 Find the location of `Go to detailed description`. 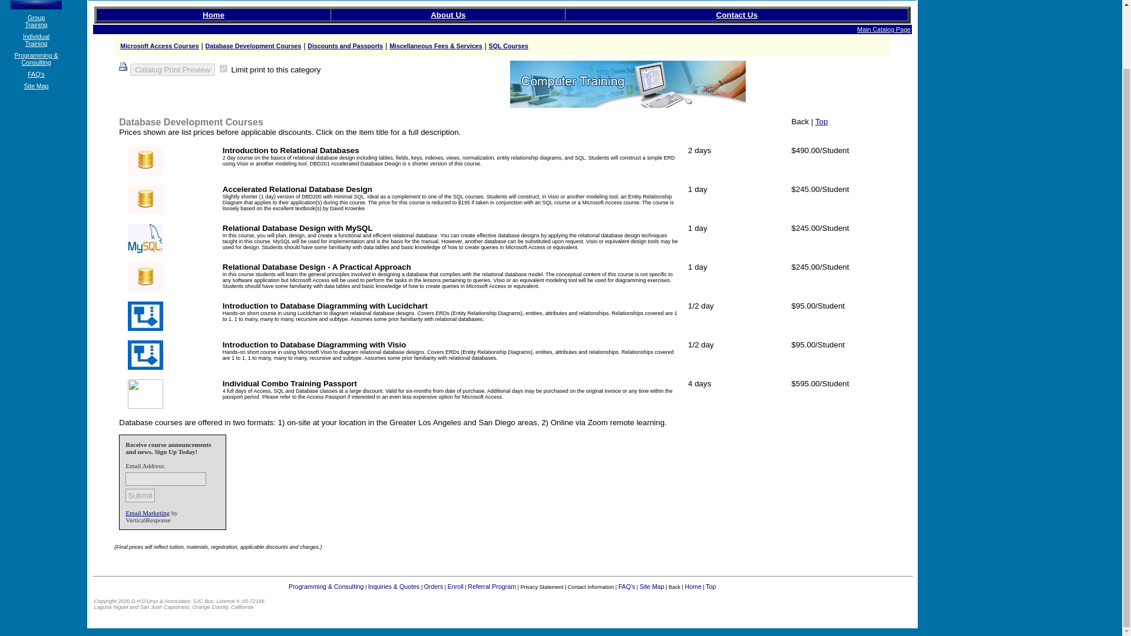

Go to detailed description is located at coordinates (147, 512).